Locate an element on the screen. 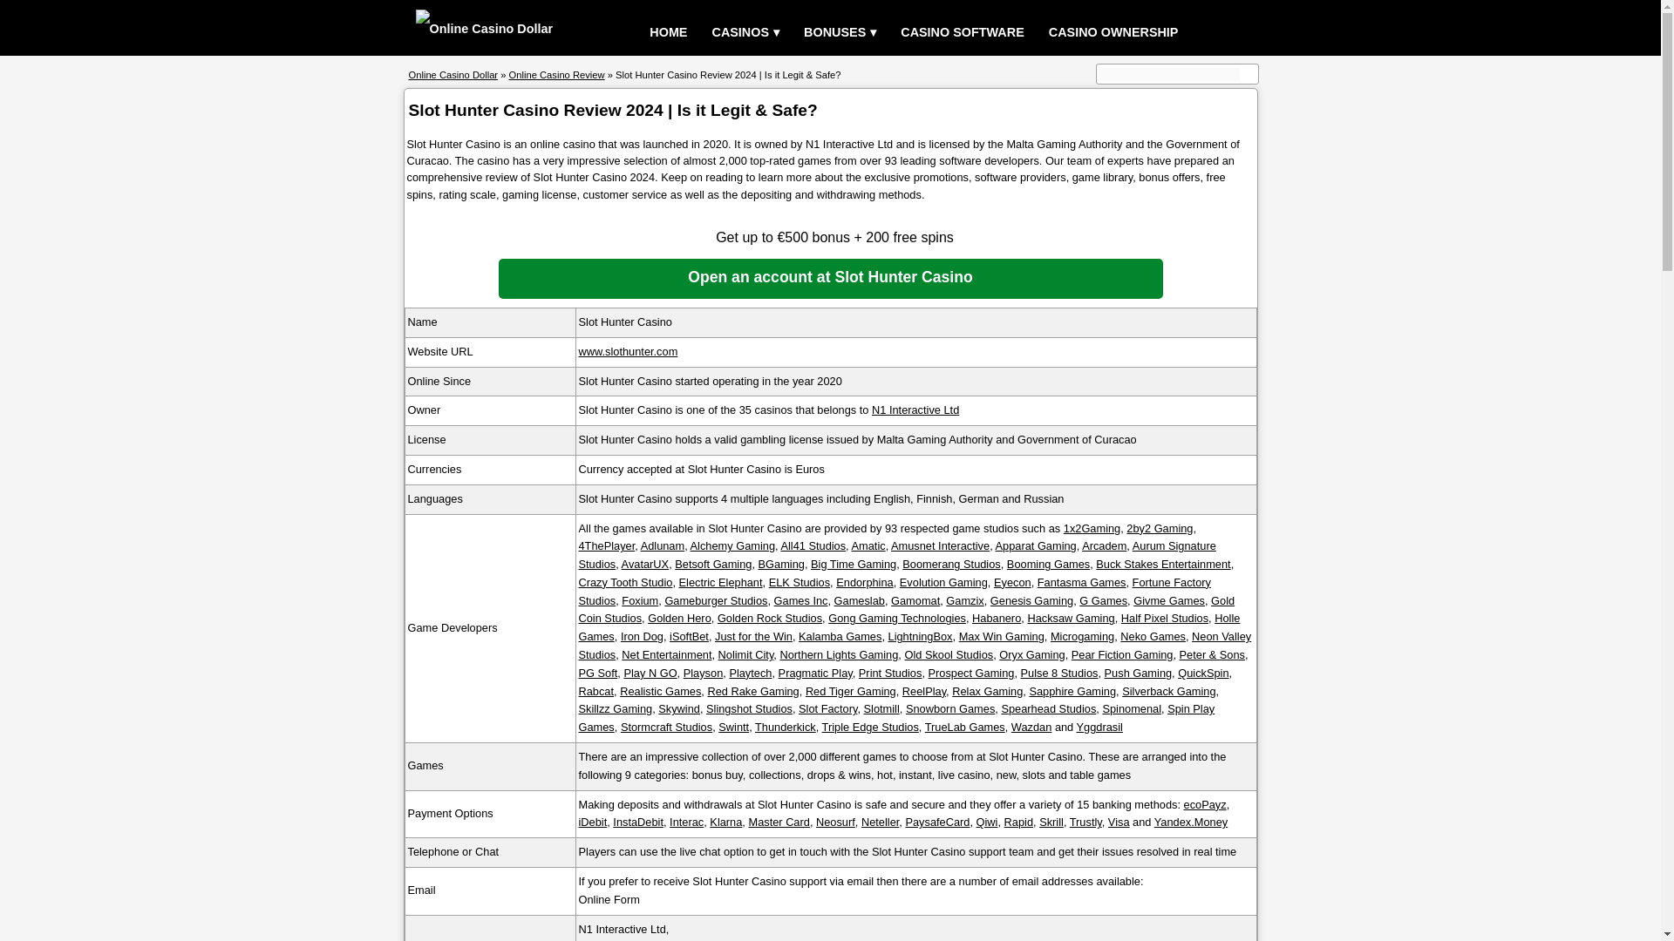 The height and width of the screenshot is (941, 1674). N1 Interactive Ltd is located at coordinates (915, 410).